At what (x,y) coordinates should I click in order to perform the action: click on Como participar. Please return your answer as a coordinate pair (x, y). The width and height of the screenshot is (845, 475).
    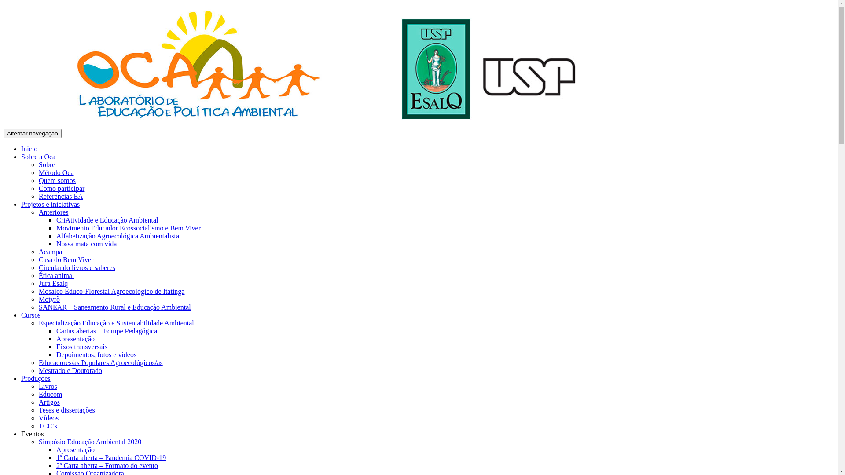
    Looking at the image, I should click on (62, 188).